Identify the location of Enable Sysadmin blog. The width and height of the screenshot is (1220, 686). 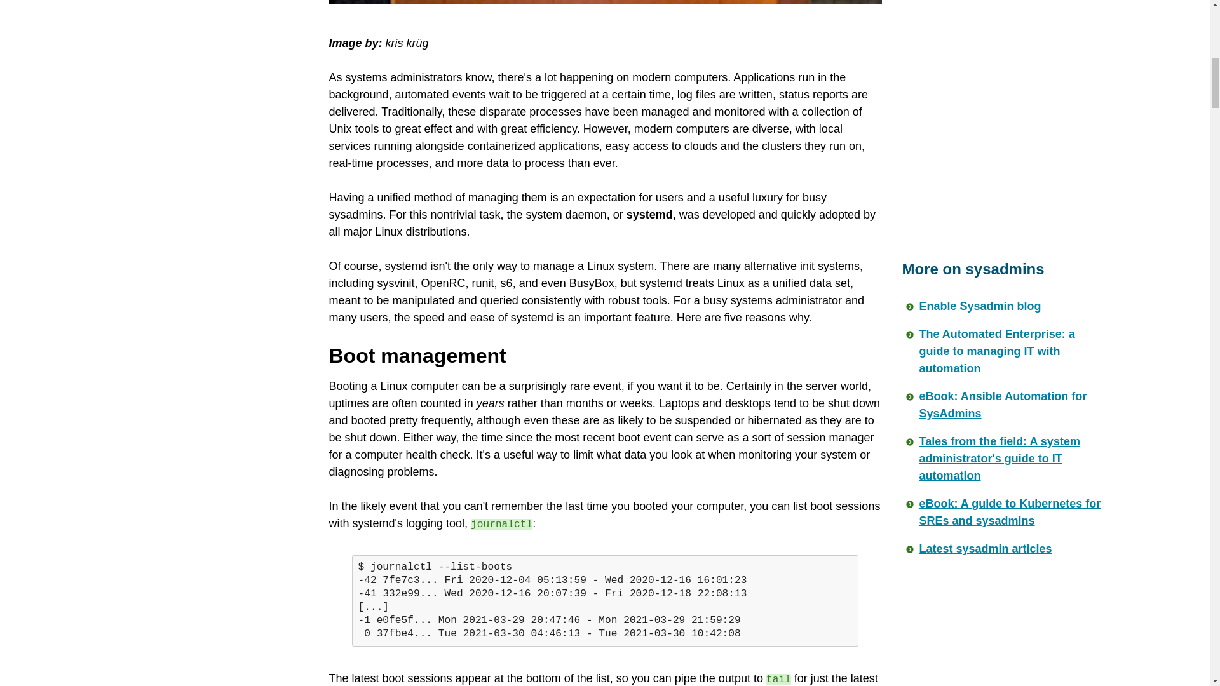
(979, 306).